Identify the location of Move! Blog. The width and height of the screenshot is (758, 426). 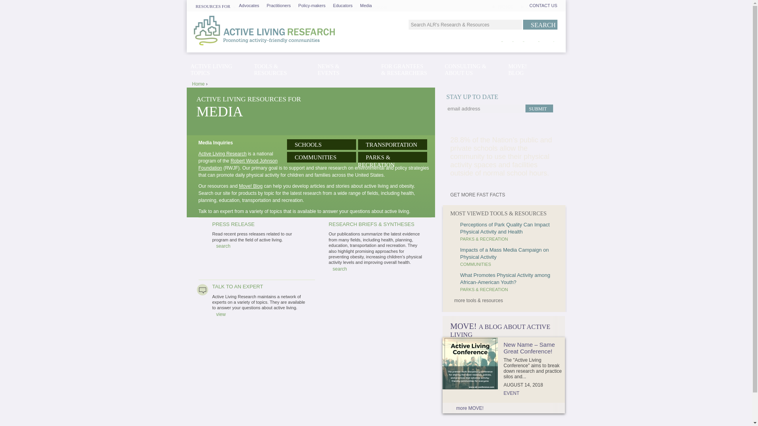
(250, 186).